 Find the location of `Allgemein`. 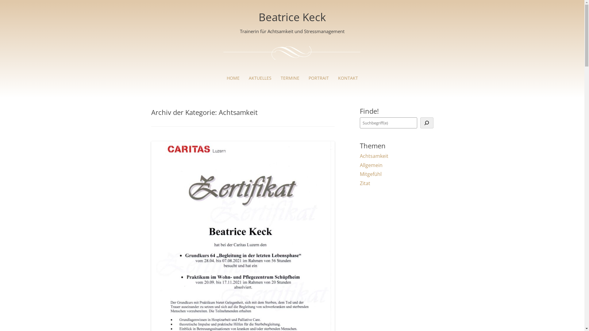

Allgemein is located at coordinates (371, 165).